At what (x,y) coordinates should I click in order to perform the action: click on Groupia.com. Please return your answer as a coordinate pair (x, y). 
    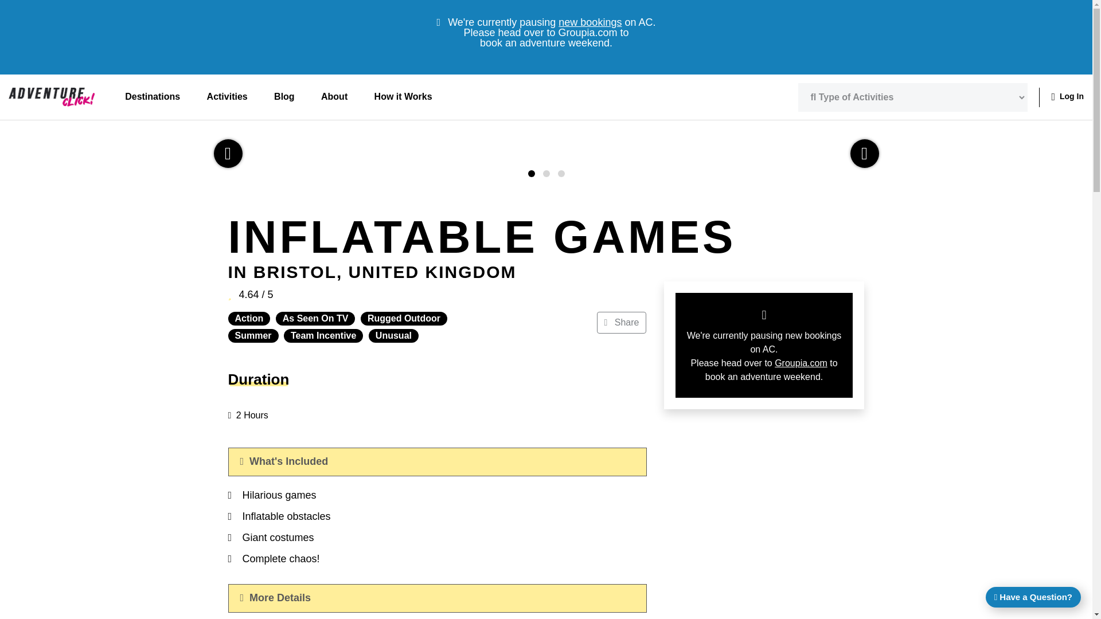
    Looking at the image, I should click on (801, 363).